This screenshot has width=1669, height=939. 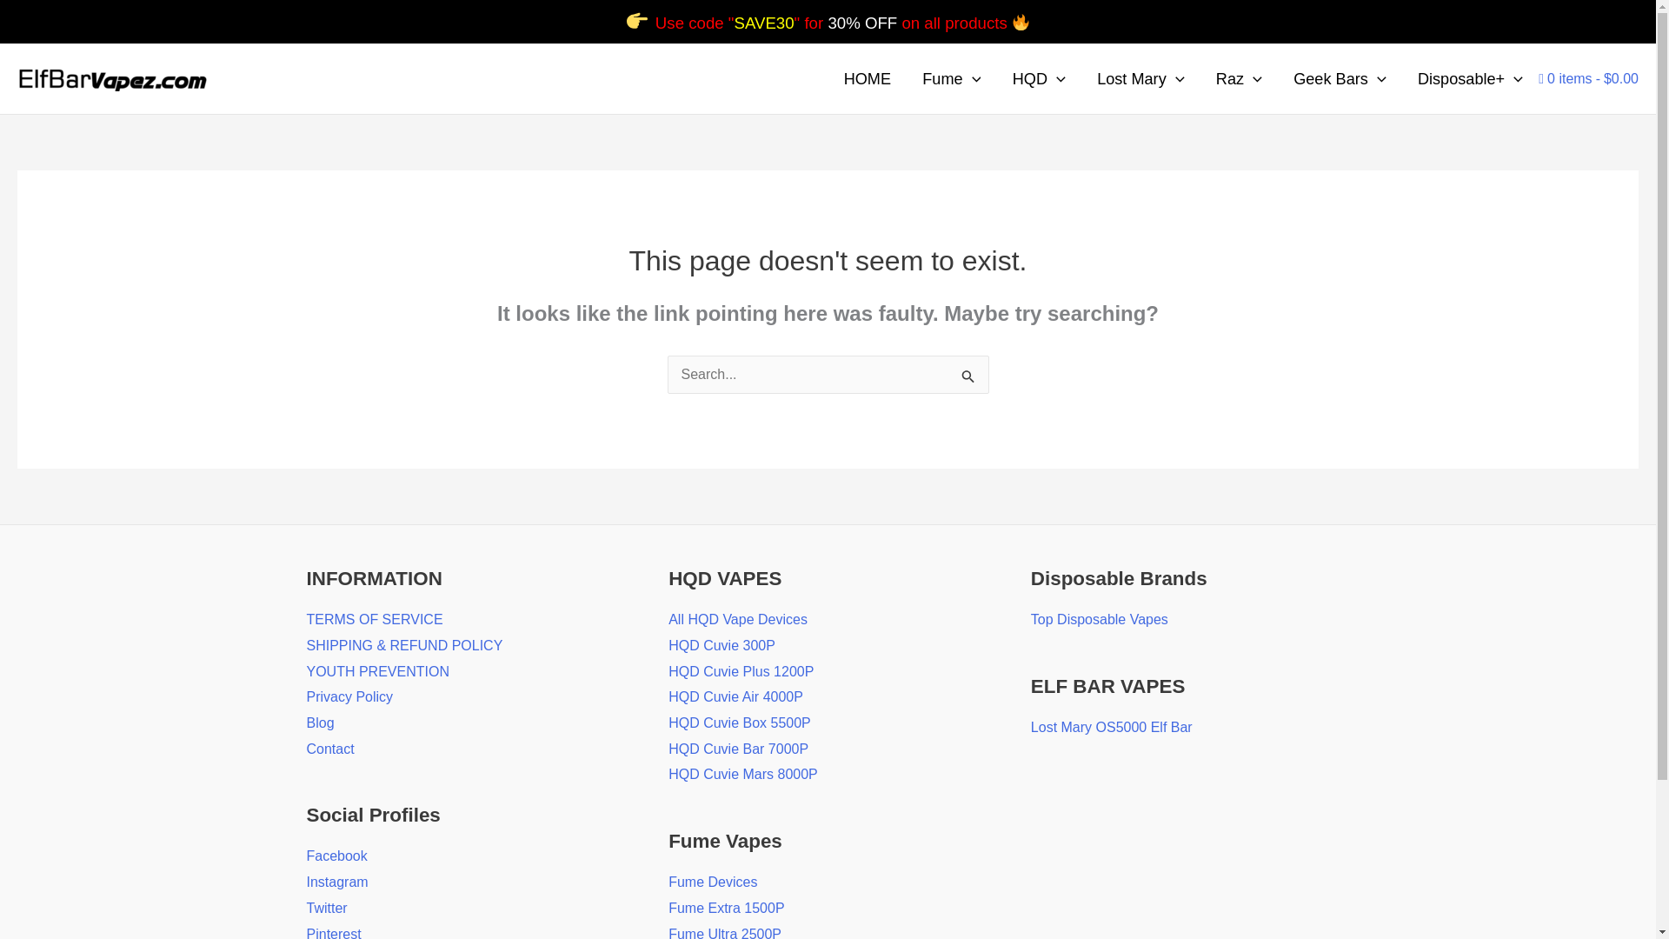 I want to click on Raz, so click(x=1239, y=78).